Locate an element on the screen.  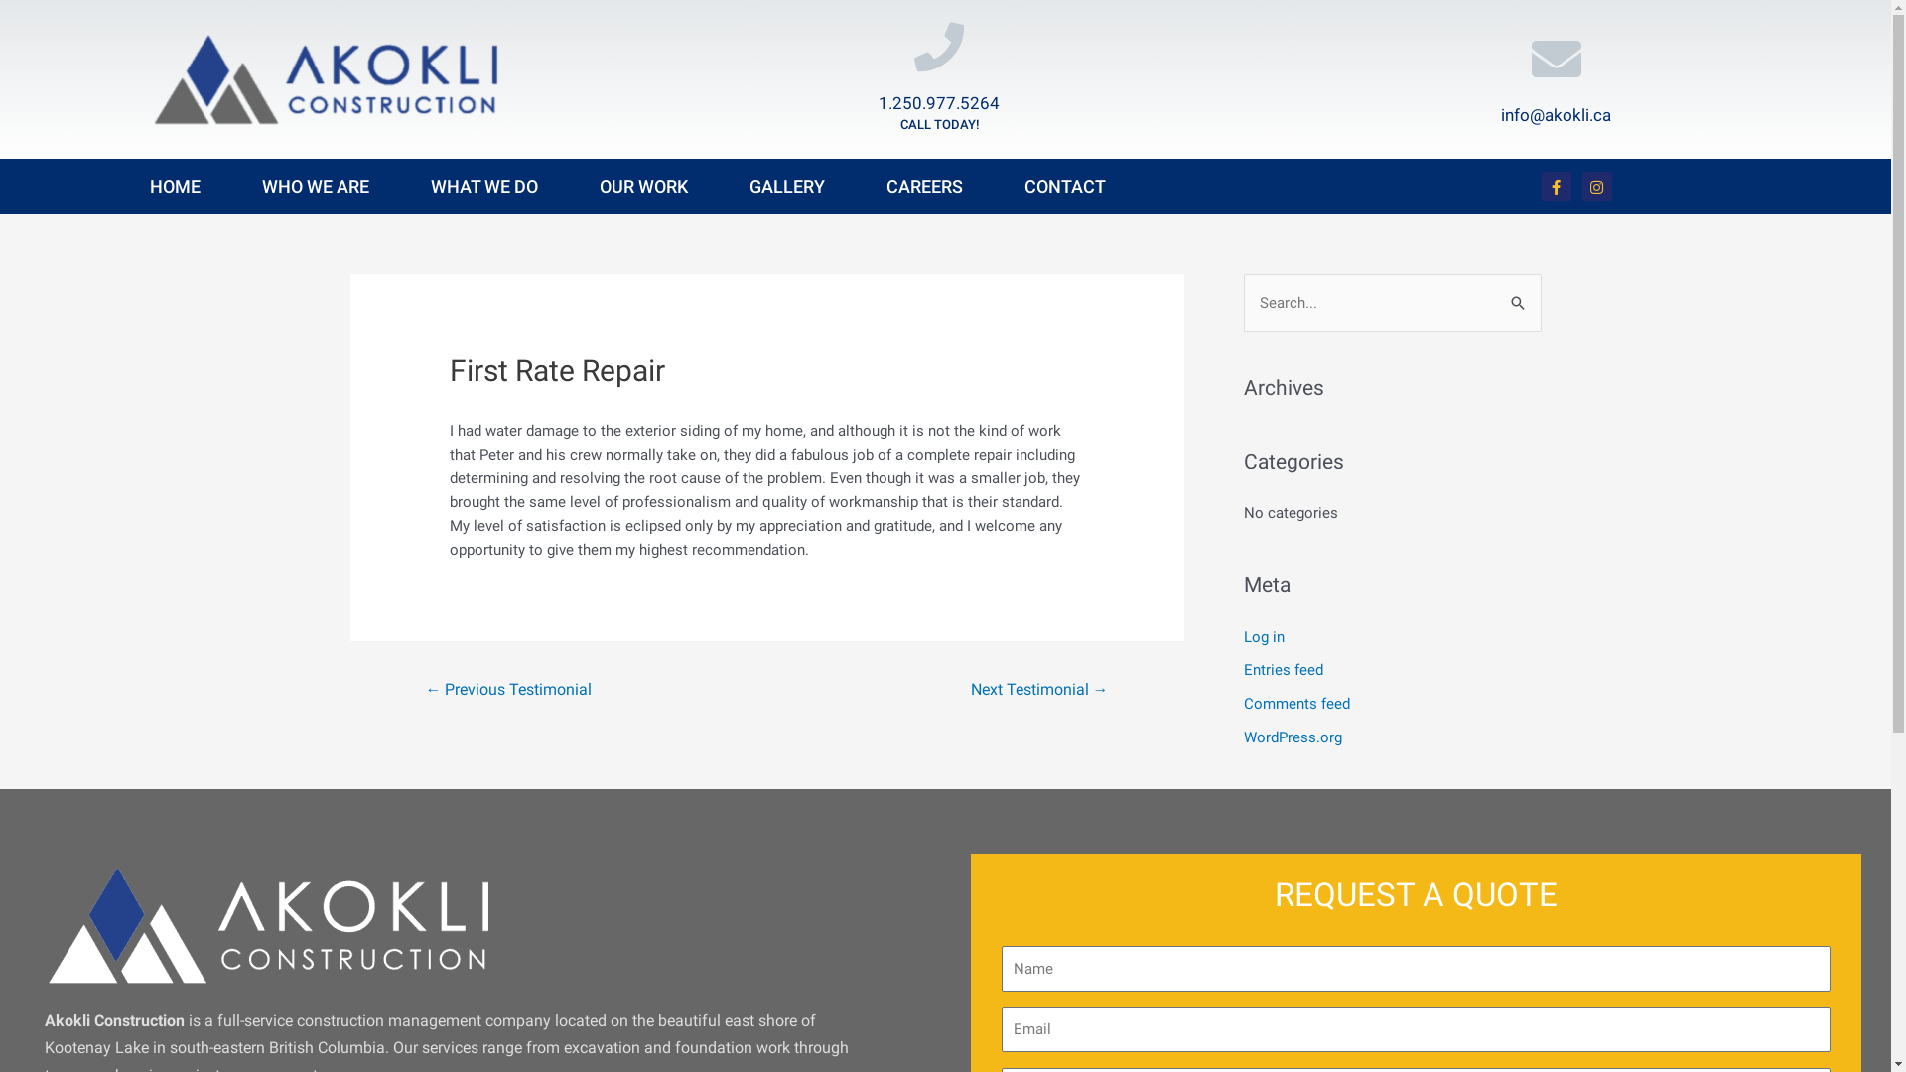
HOME is located at coordinates (175, 187).